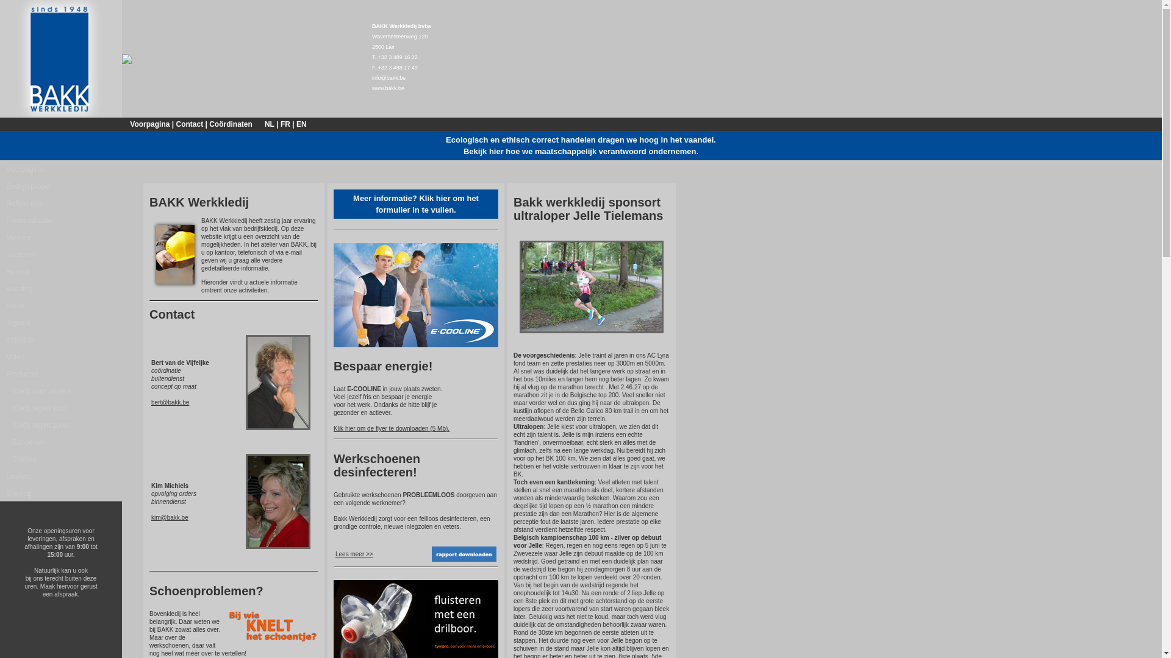 Image resolution: width=1171 pixels, height=658 pixels. Describe the element at coordinates (61, 271) in the screenshot. I see `Horeca` at that location.